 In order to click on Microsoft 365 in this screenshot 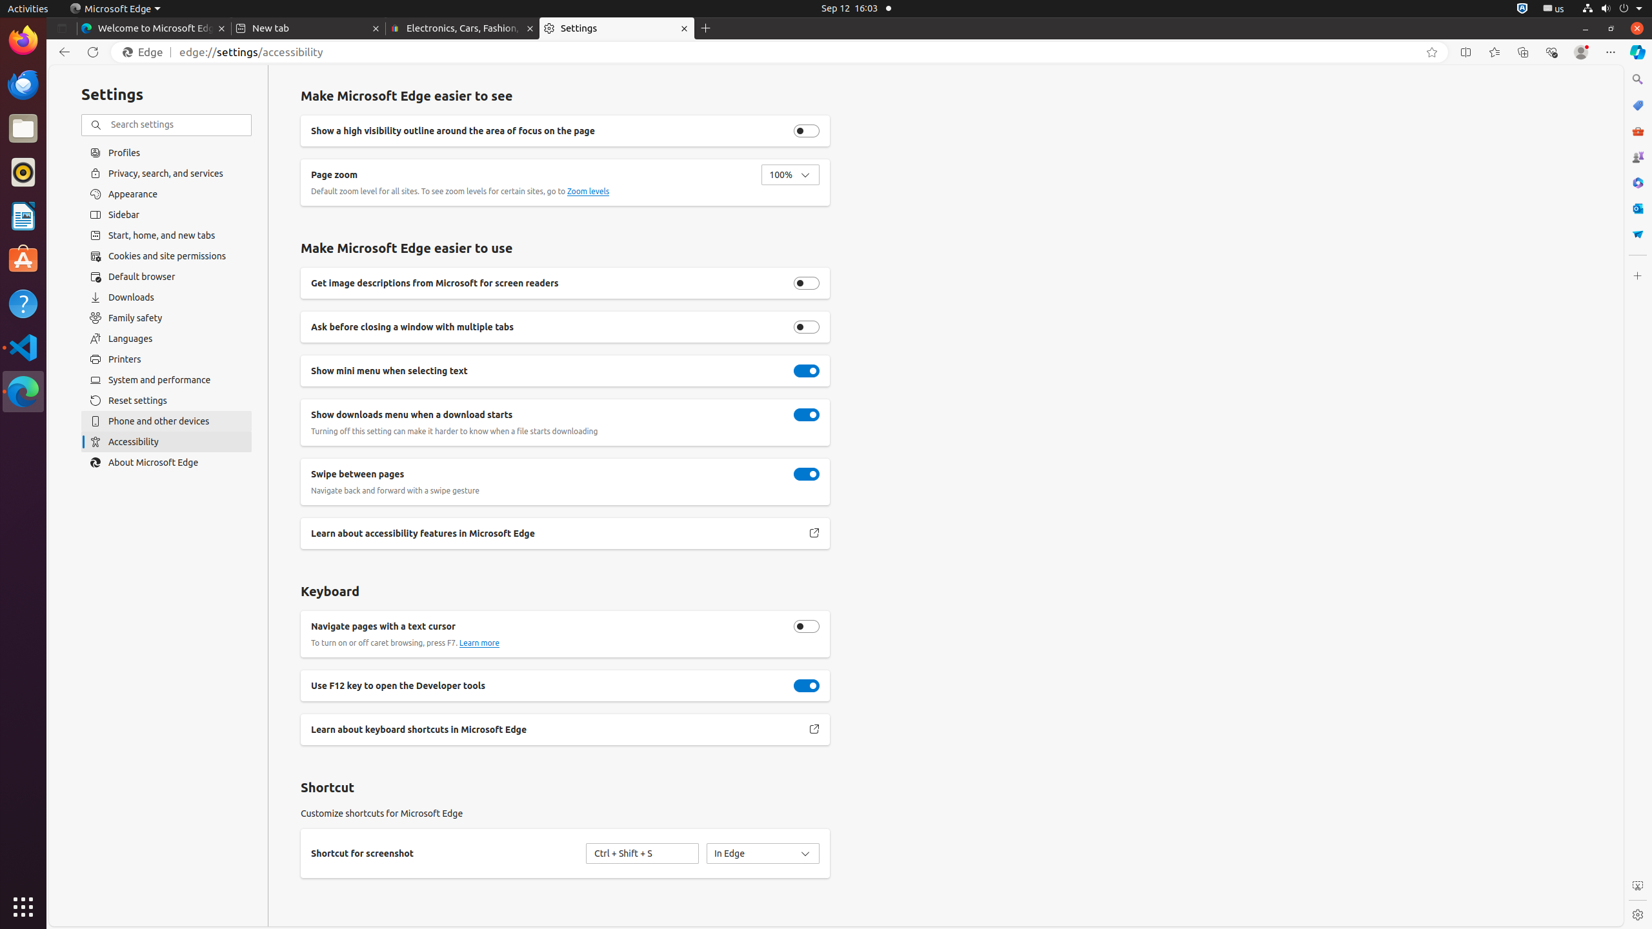, I will do `click(1638, 183)`.